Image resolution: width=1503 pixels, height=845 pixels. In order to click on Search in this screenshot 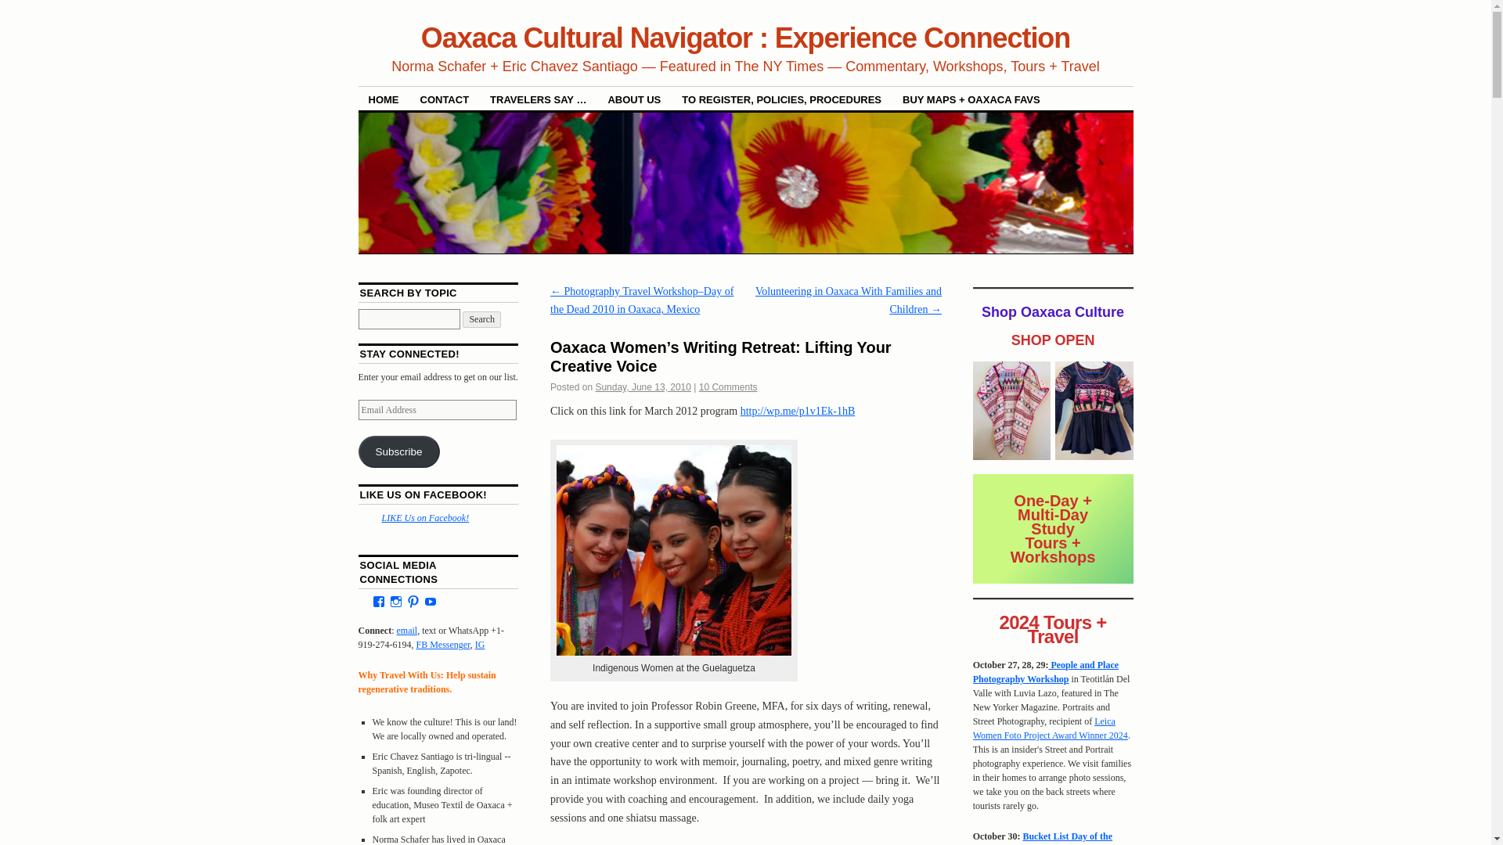, I will do `click(481, 319)`.